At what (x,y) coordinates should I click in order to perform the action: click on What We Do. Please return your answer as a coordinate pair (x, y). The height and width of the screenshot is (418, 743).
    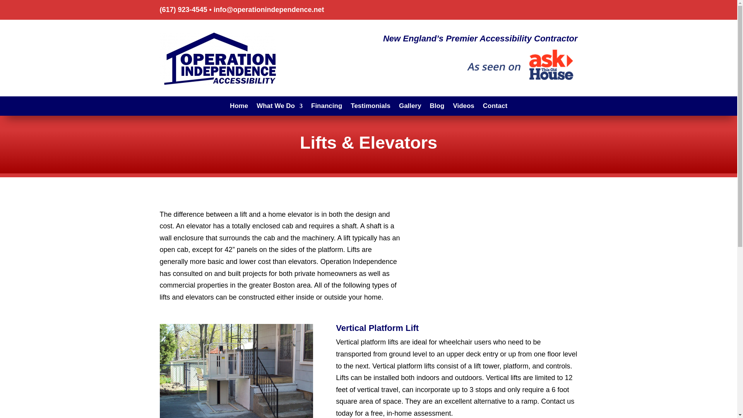
    Looking at the image, I should click on (279, 108).